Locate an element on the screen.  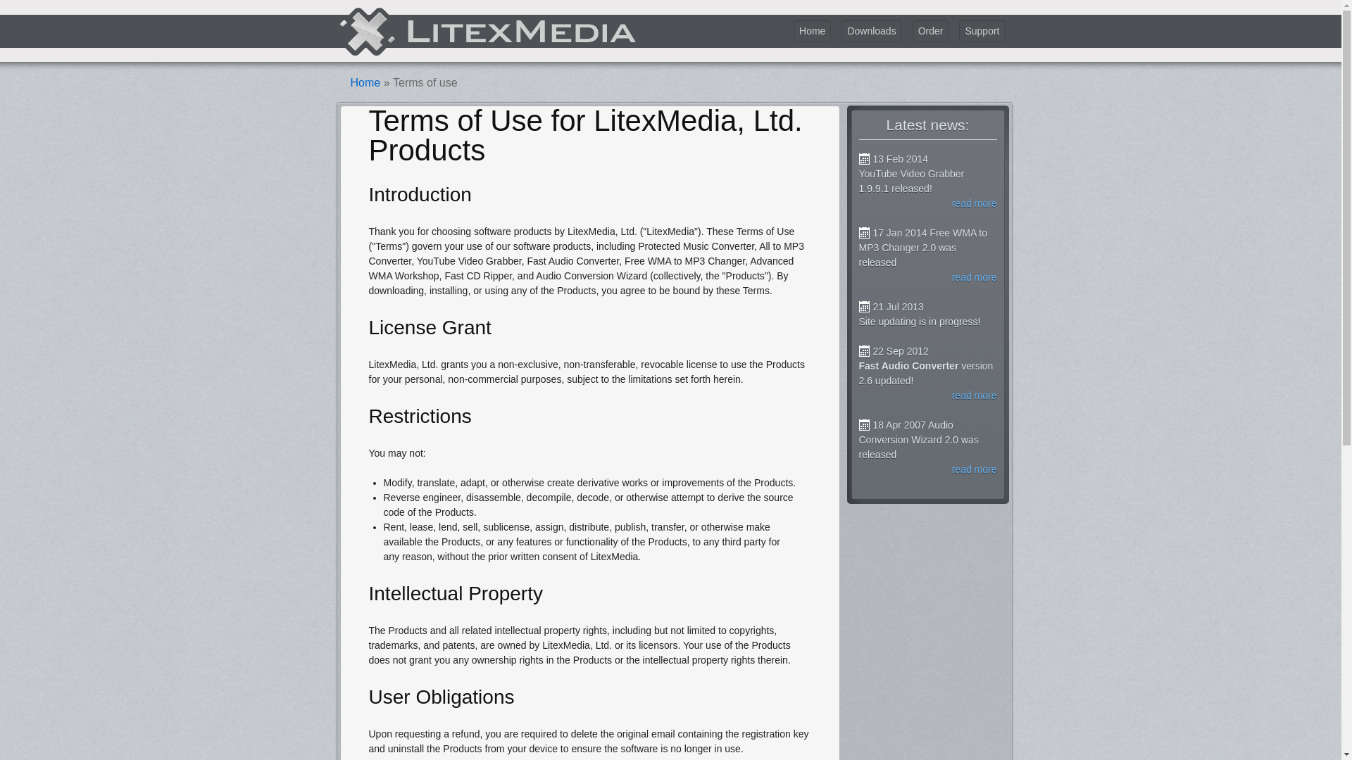
Support is located at coordinates (982, 31).